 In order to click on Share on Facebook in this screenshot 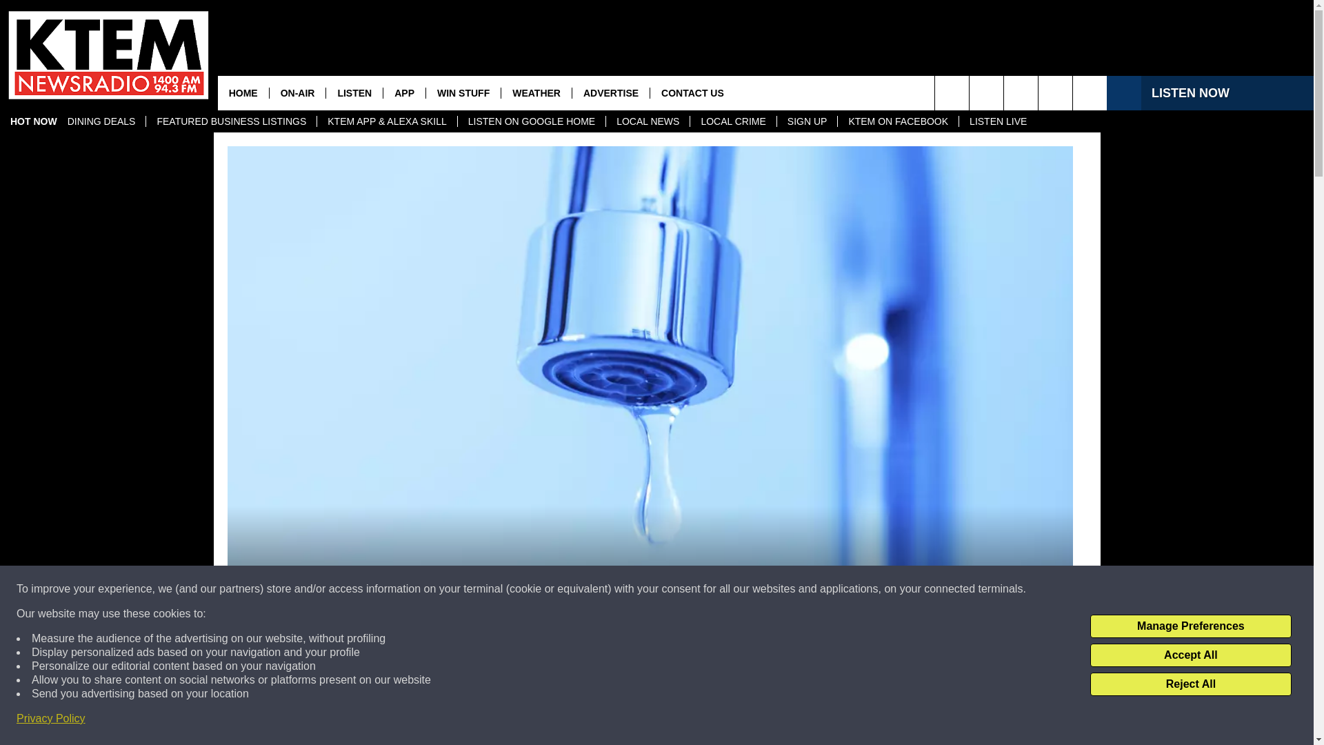, I will do `click(471, 720)`.